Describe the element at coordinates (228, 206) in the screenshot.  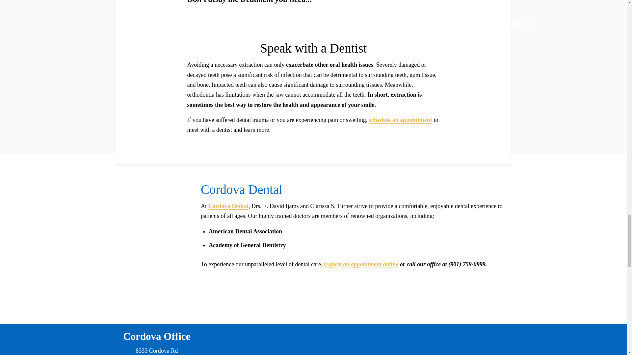
I see `Cordova Dental` at that location.